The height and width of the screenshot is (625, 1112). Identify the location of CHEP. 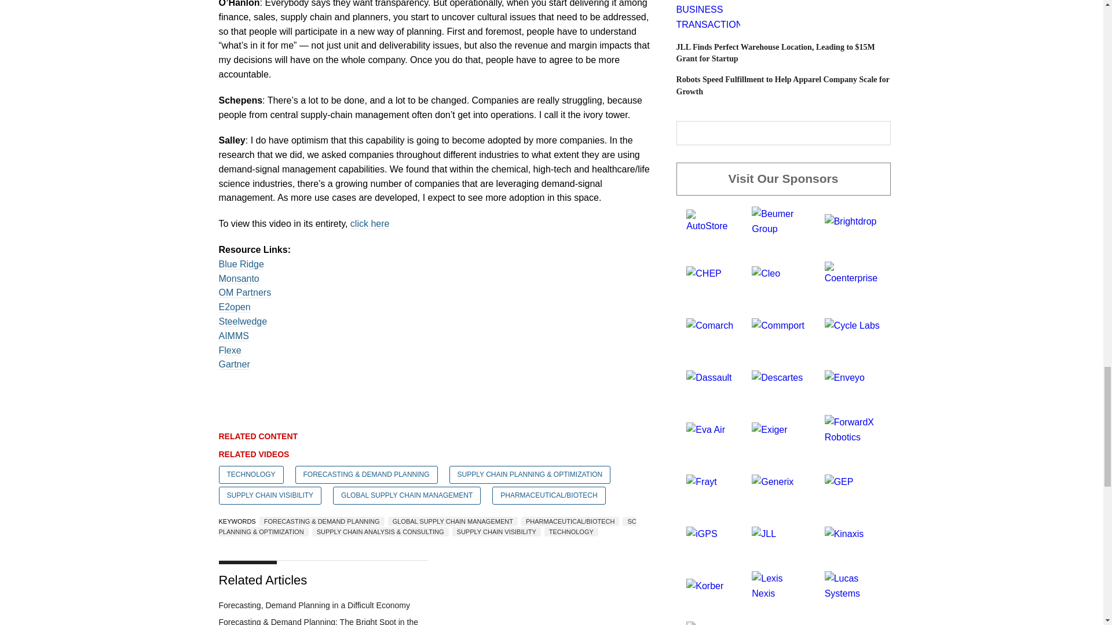
(703, 273).